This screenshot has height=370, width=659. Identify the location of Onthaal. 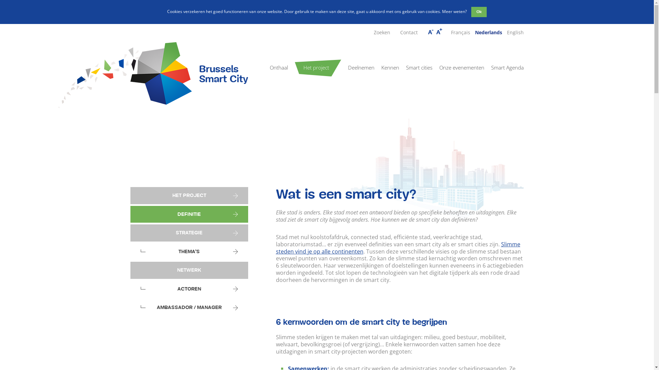
(279, 67).